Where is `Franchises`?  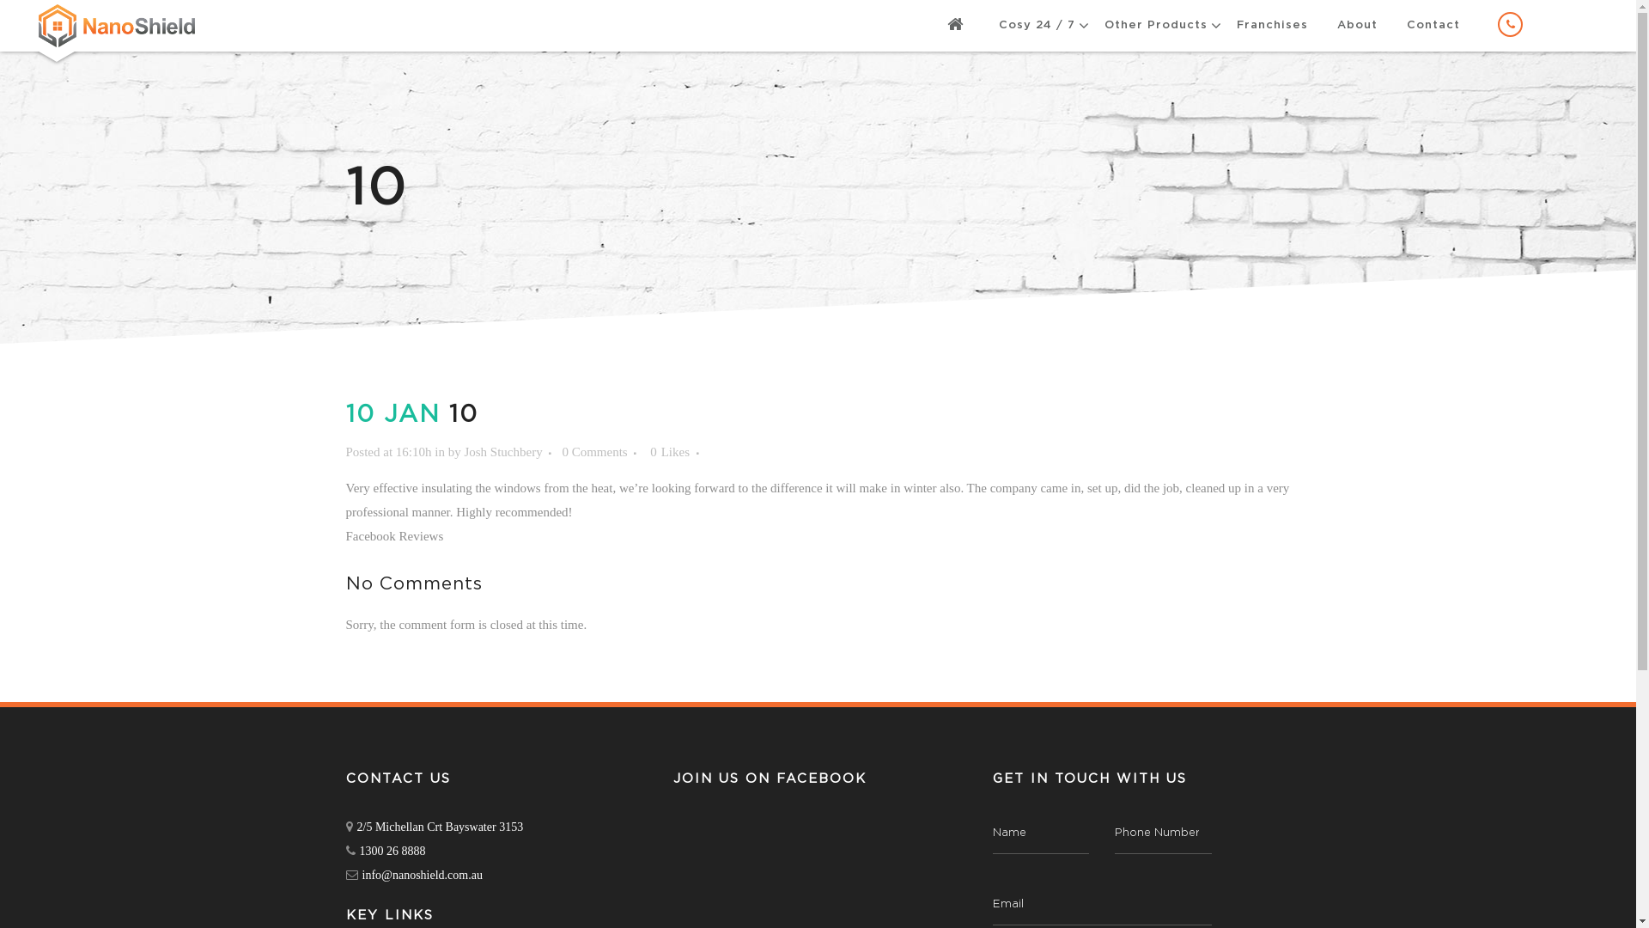 Franchises is located at coordinates (1273, 26).